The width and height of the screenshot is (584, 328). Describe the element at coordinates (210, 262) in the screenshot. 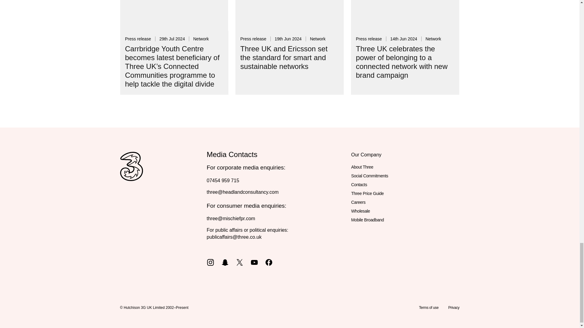

I see `Visit our Instagram page.` at that location.